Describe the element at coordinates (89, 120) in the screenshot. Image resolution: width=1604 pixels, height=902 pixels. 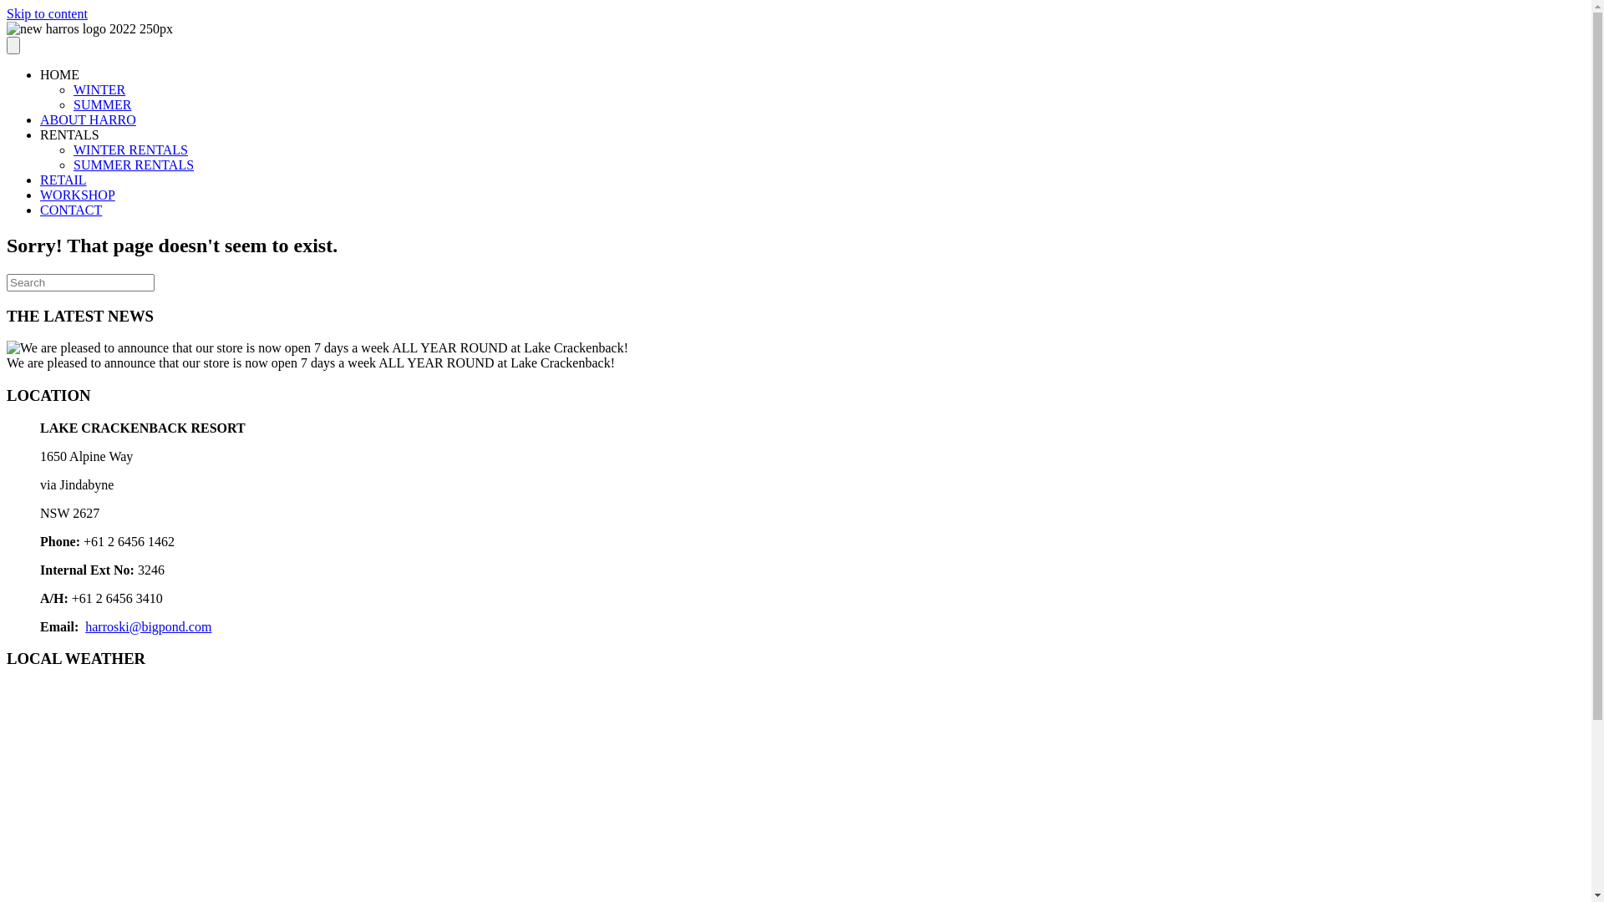
I see `ABOUT HARRO` at that location.